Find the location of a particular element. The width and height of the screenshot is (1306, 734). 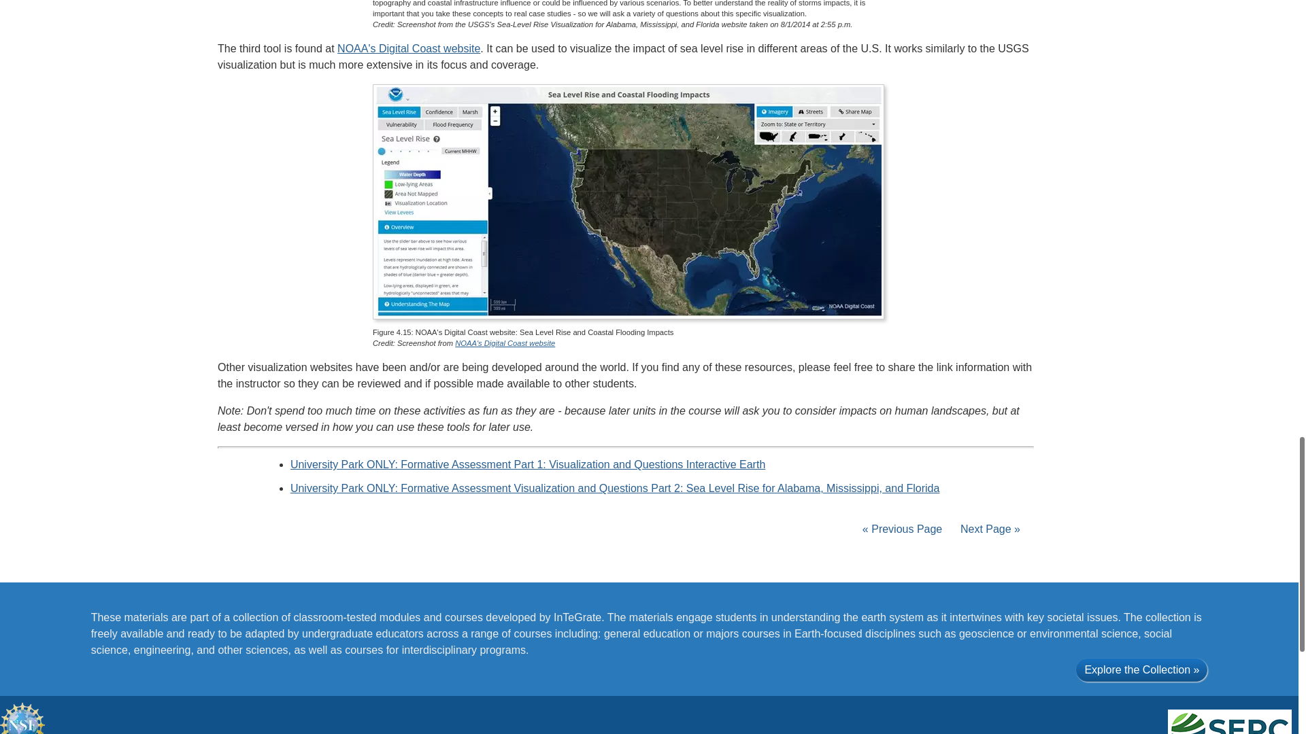

NOAA's Digital Coast website is located at coordinates (408, 48).